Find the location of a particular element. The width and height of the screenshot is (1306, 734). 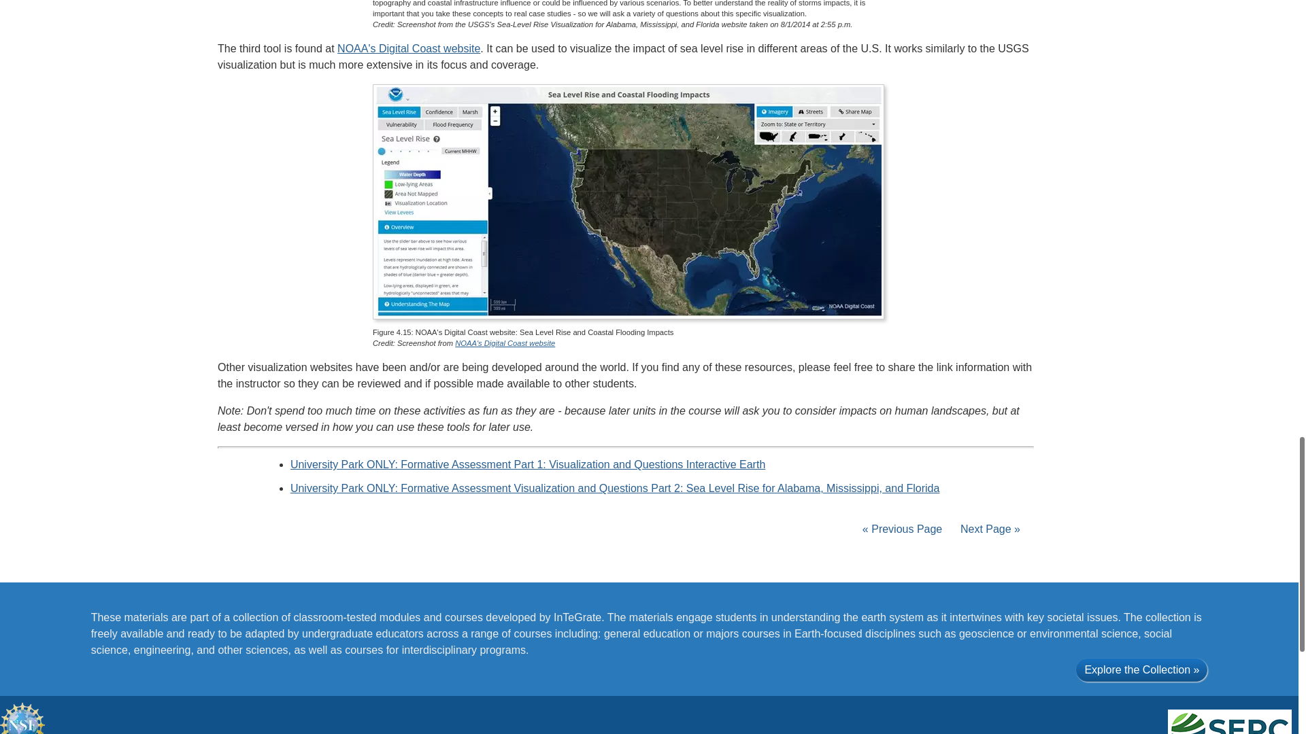

NOAA's Digital Coast website is located at coordinates (408, 48).